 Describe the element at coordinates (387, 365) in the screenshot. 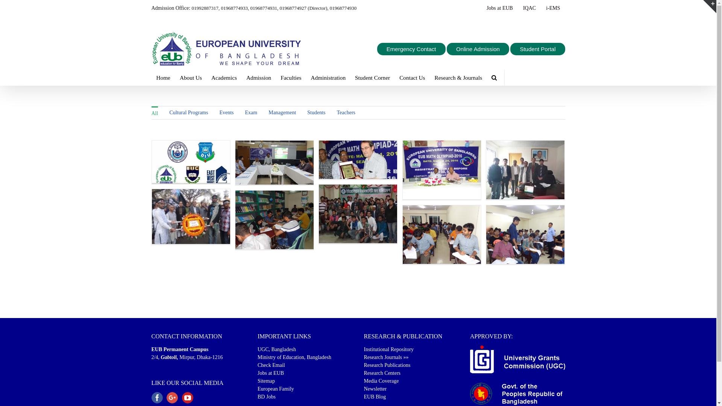

I see `Research Publications` at that location.